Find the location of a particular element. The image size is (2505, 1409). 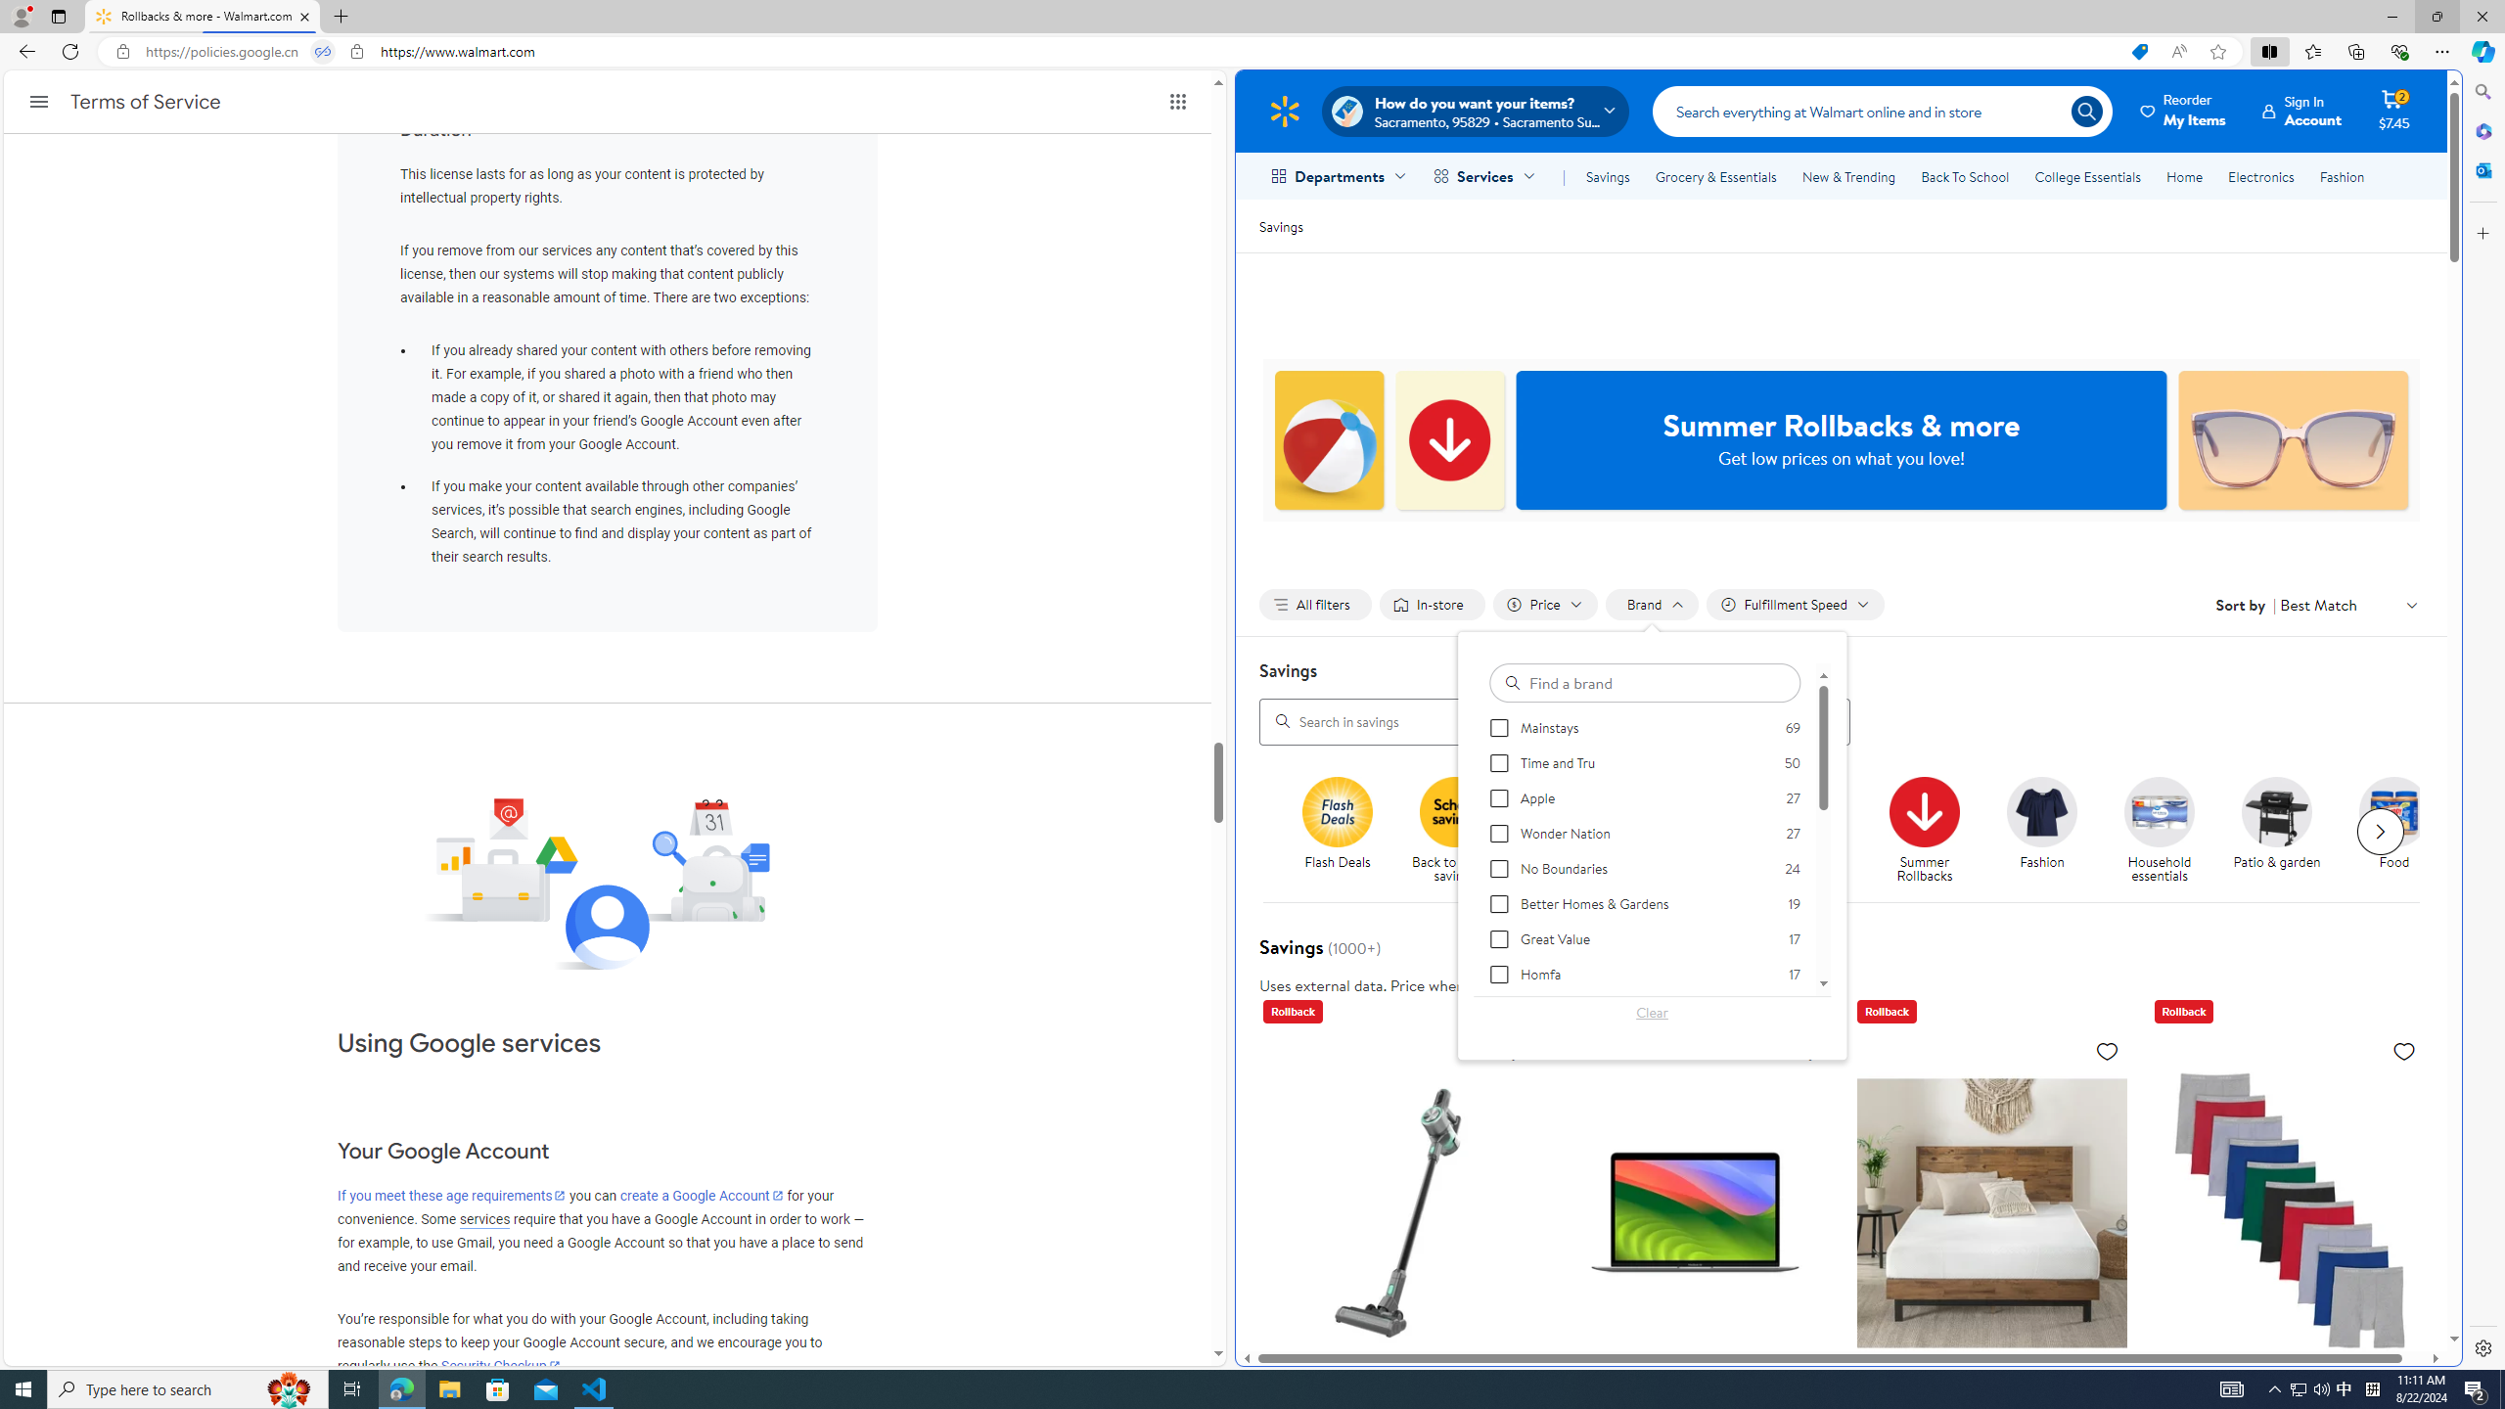

Savings is located at coordinates (1281, 225).